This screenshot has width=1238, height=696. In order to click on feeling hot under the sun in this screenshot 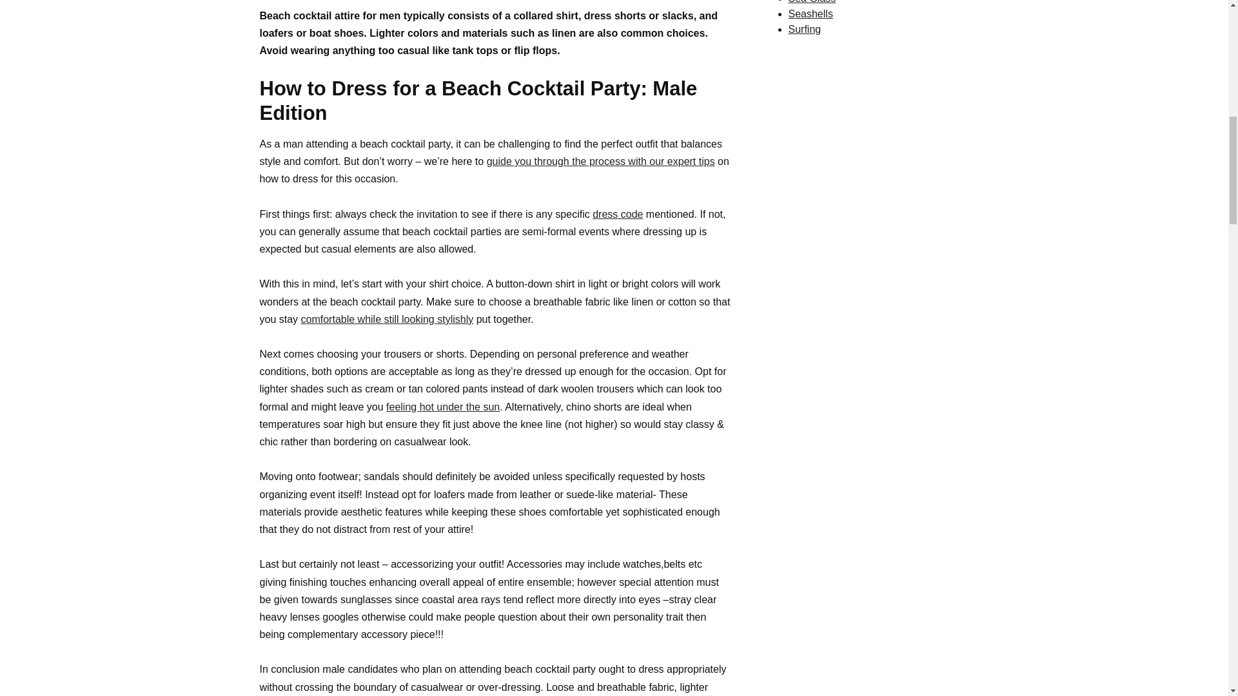, I will do `click(443, 407)`.